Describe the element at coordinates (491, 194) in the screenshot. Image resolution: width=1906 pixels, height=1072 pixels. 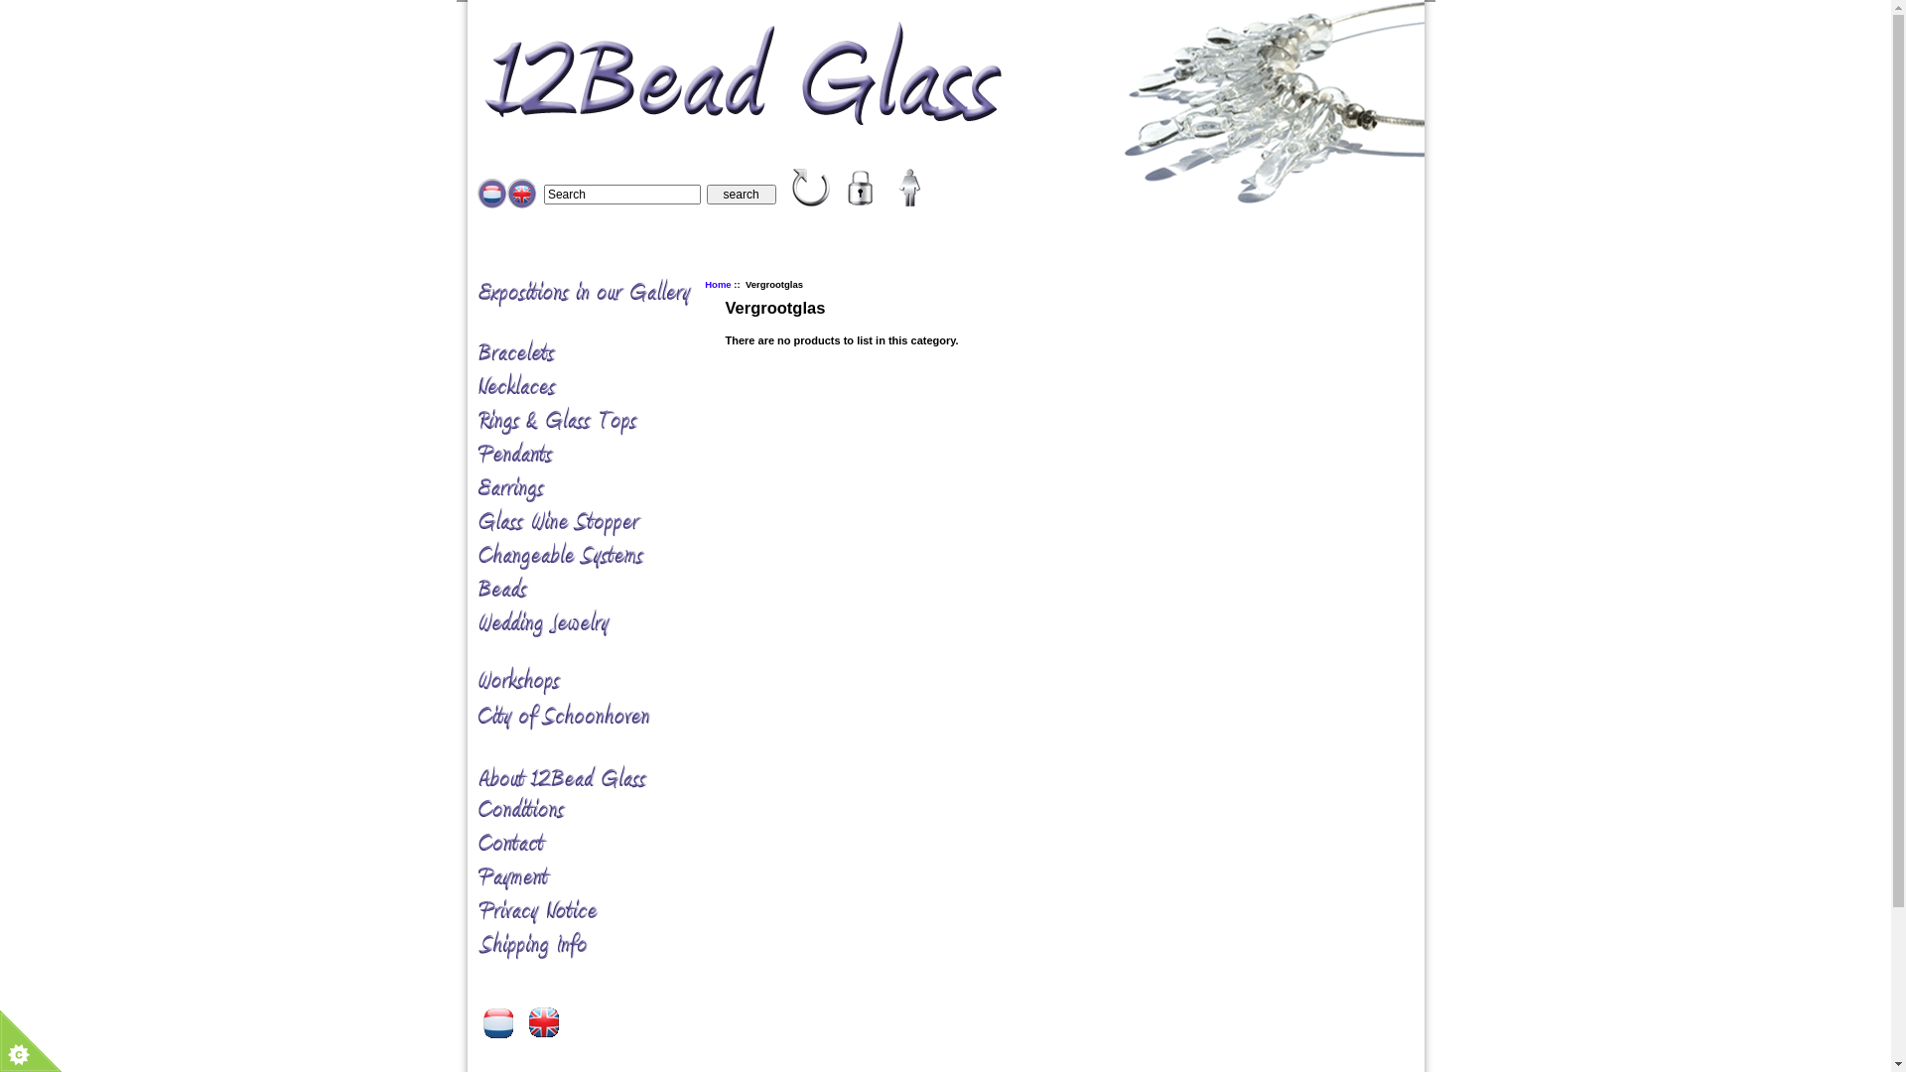
I see `Nederlands` at that location.